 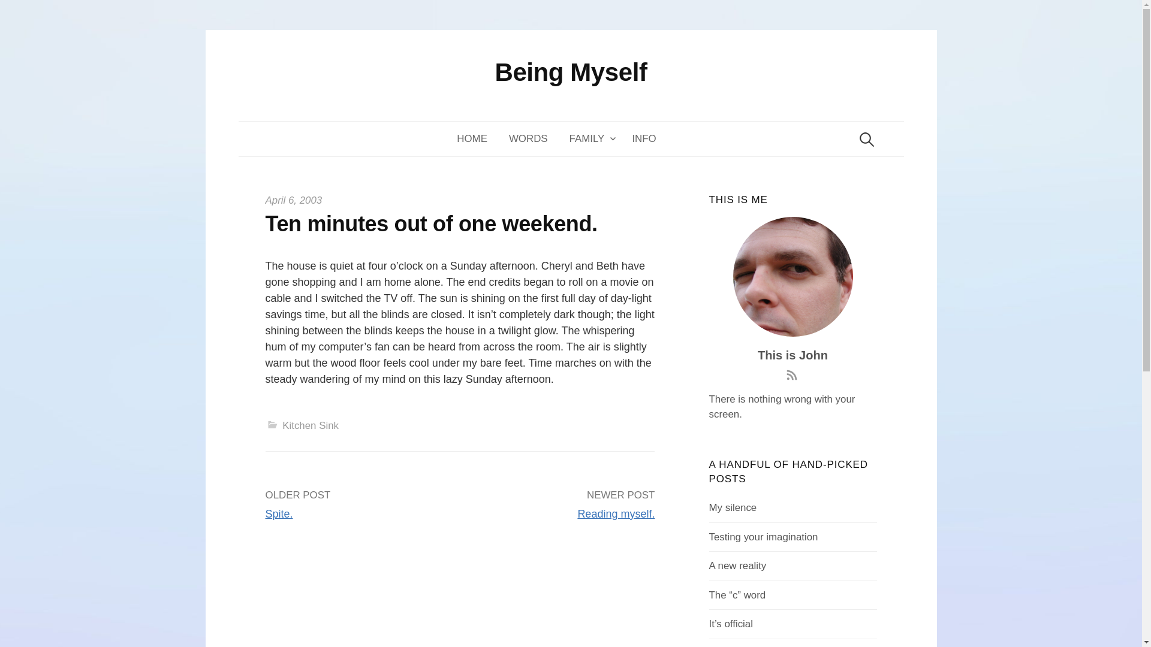 I want to click on Testing your imagination, so click(x=764, y=537).